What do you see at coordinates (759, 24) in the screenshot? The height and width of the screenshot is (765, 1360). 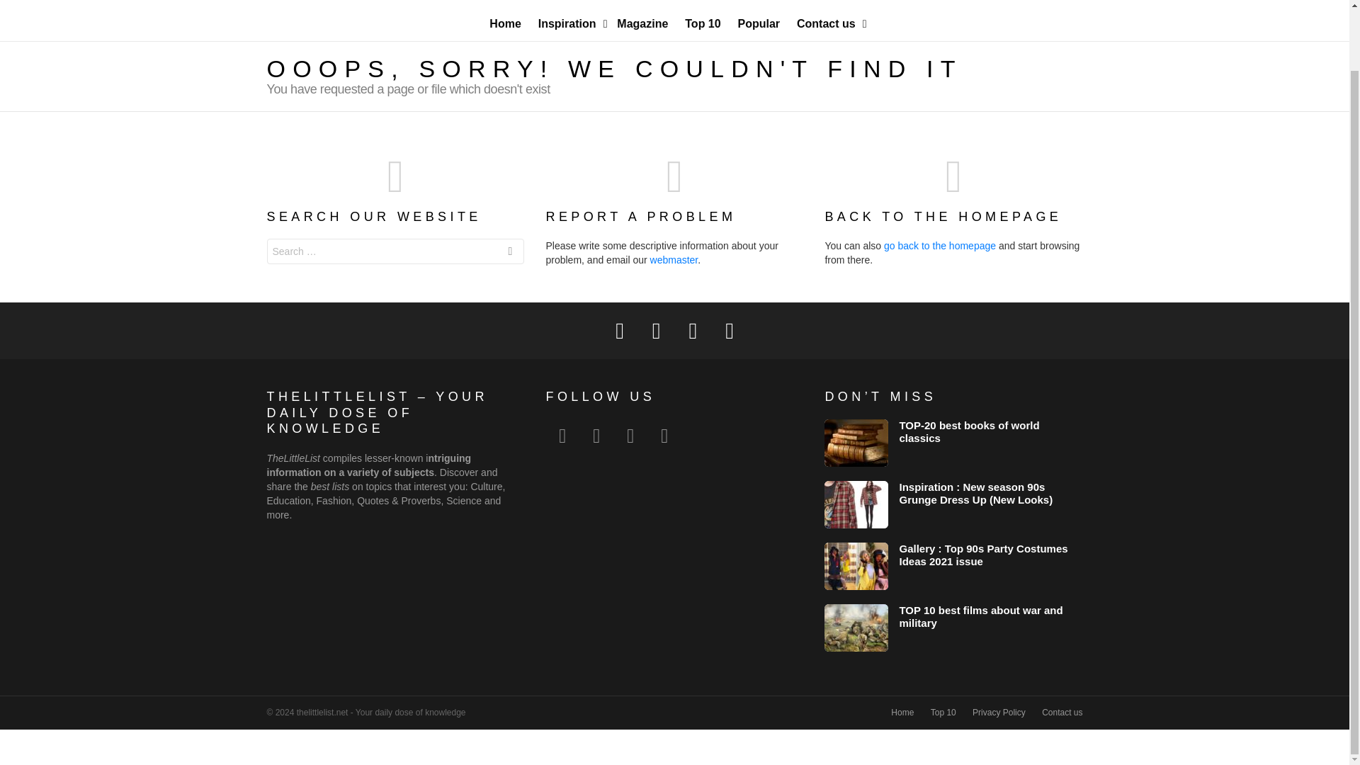 I see `Popular` at bounding box center [759, 24].